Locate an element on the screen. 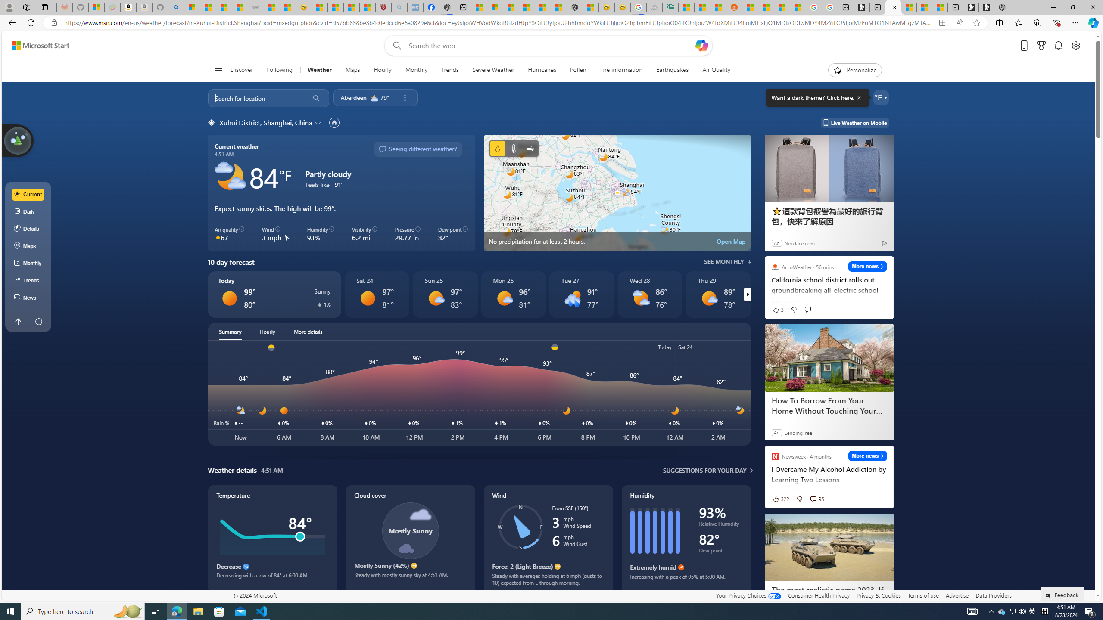 This screenshot has width=1103, height=620. Following is located at coordinates (280, 70).